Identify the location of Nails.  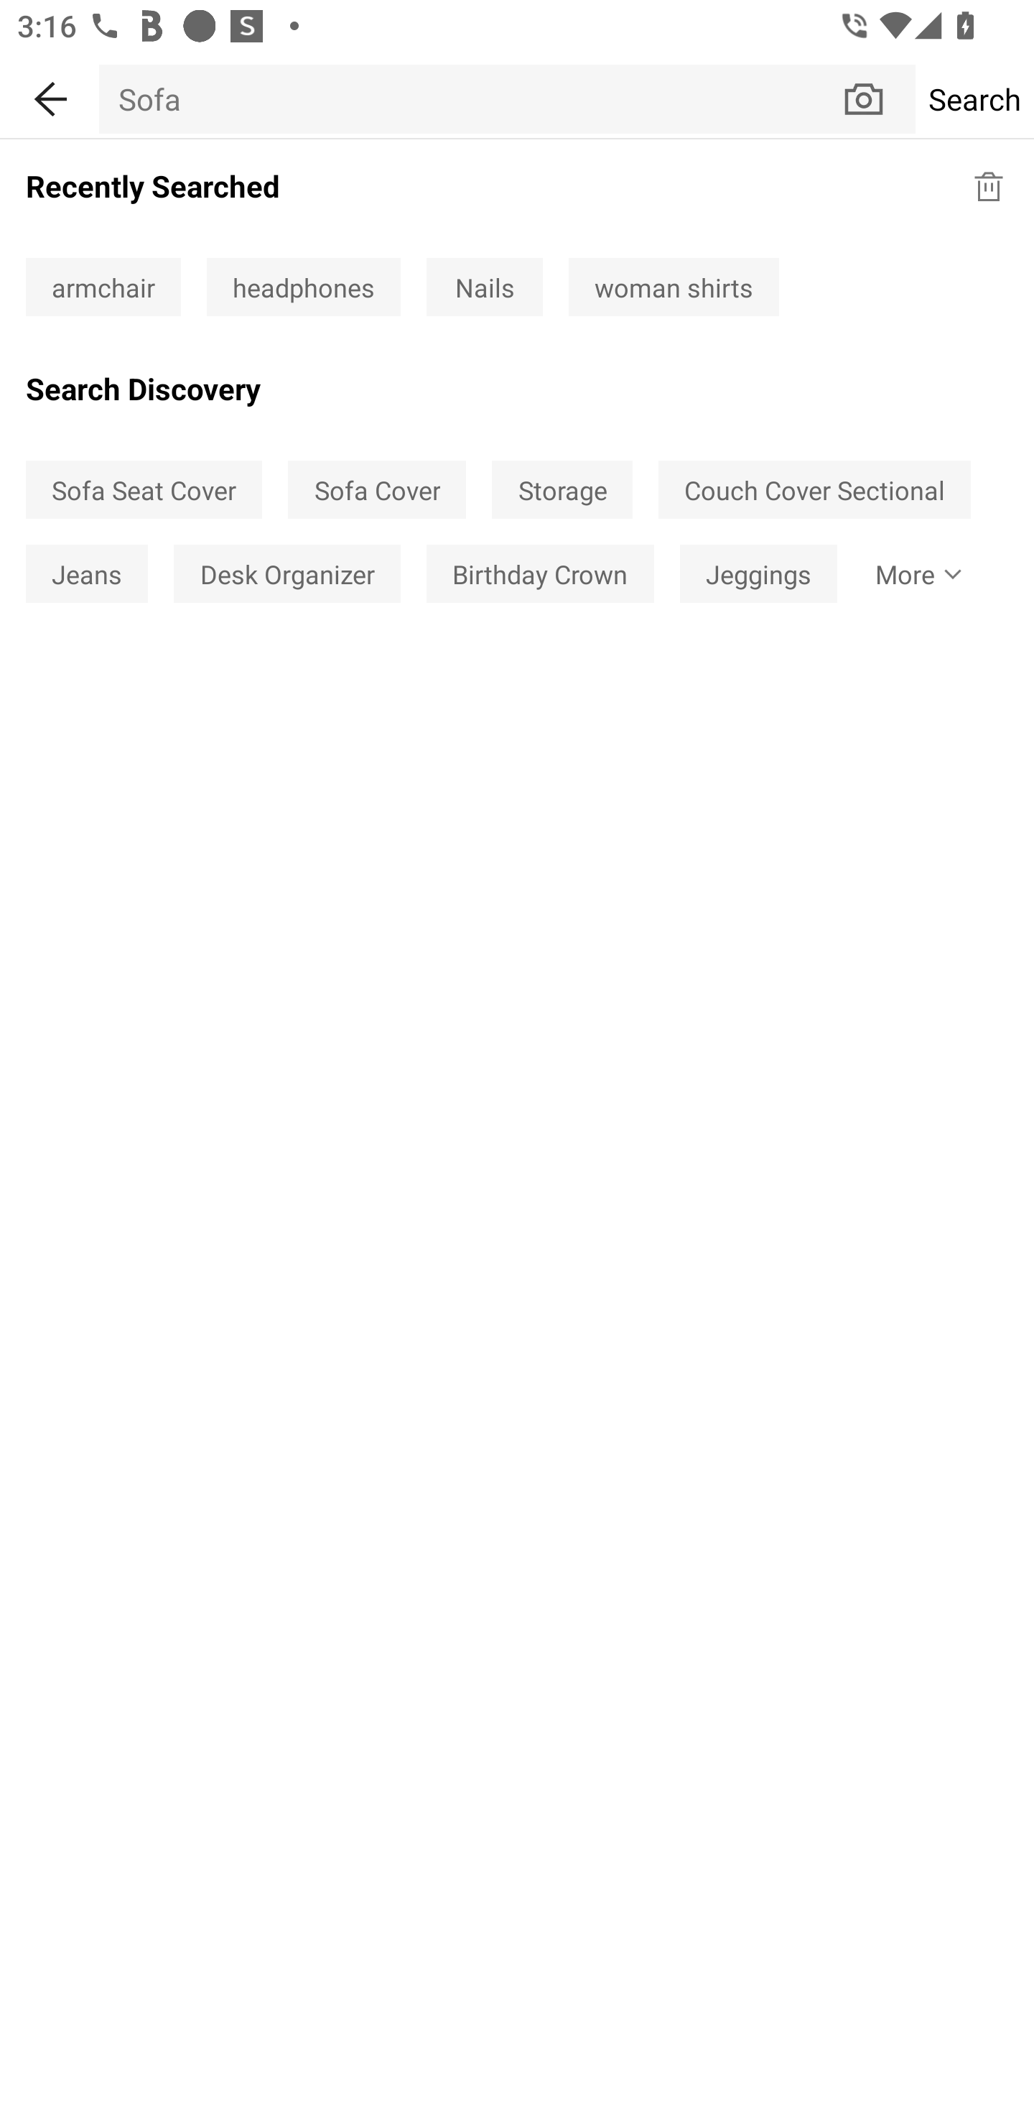
(484, 287).